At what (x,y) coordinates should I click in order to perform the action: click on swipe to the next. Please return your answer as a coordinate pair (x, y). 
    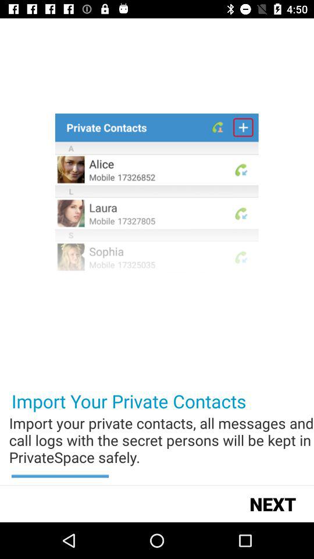
    Looking at the image, I should click on (272, 503).